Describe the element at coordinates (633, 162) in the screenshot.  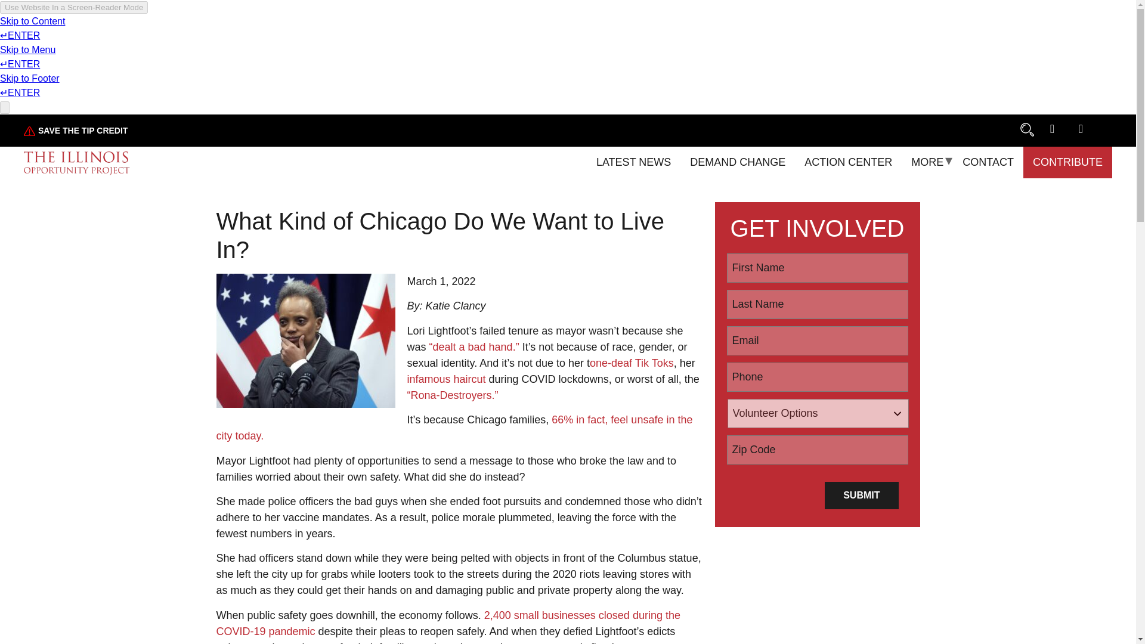
I see `LATEST NEWS` at that location.